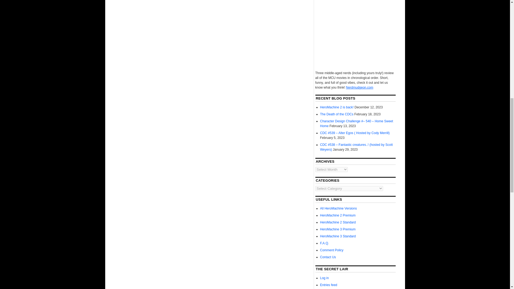 The height and width of the screenshot is (289, 514). I want to click on HeroMachine 3 Standard, so click(338, 236).